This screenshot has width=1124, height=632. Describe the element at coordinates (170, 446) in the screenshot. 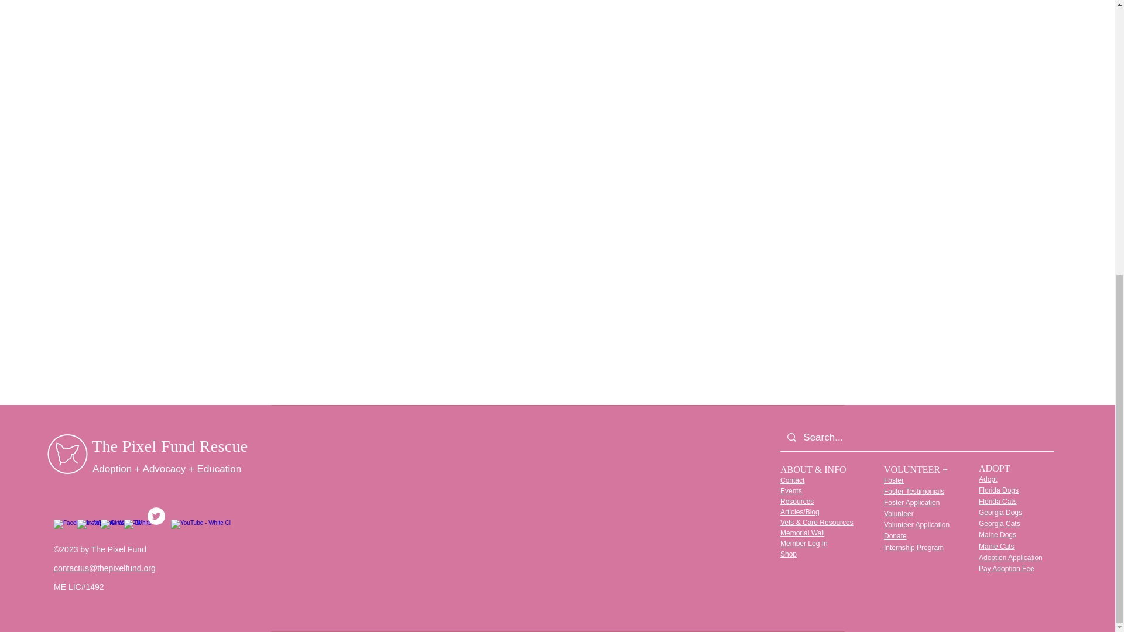

I see `The Pixel Fund Rescue` at that location.